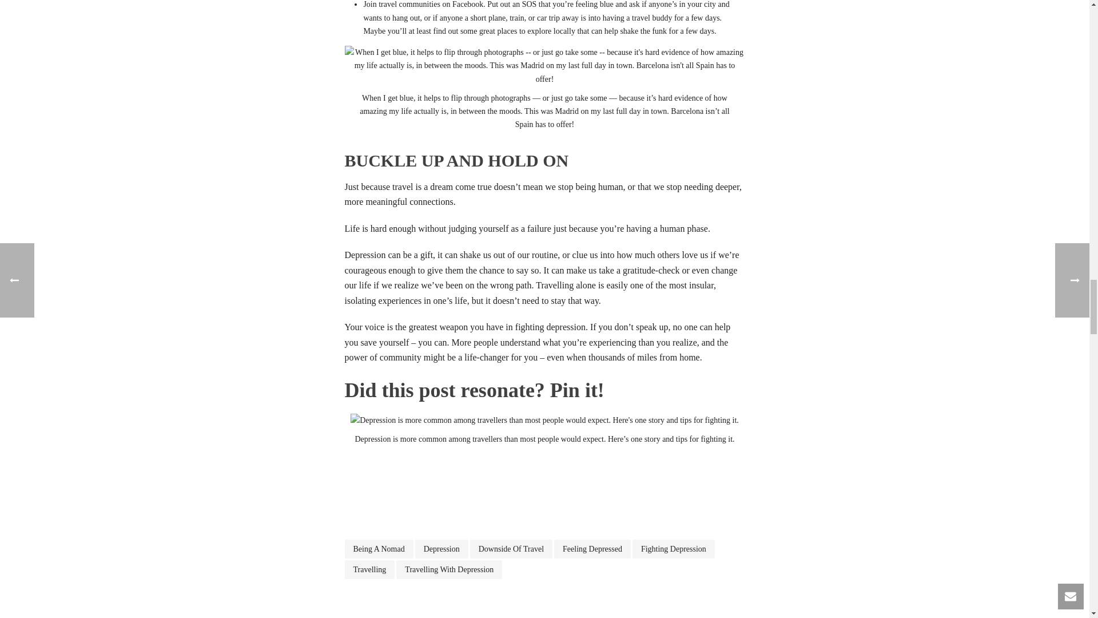 This screenshot has width=1098, height=618. What do you see at coordinates (379, 549) in the screenshot?
I see `Being A Nomad` at bounding box center [379, 549].